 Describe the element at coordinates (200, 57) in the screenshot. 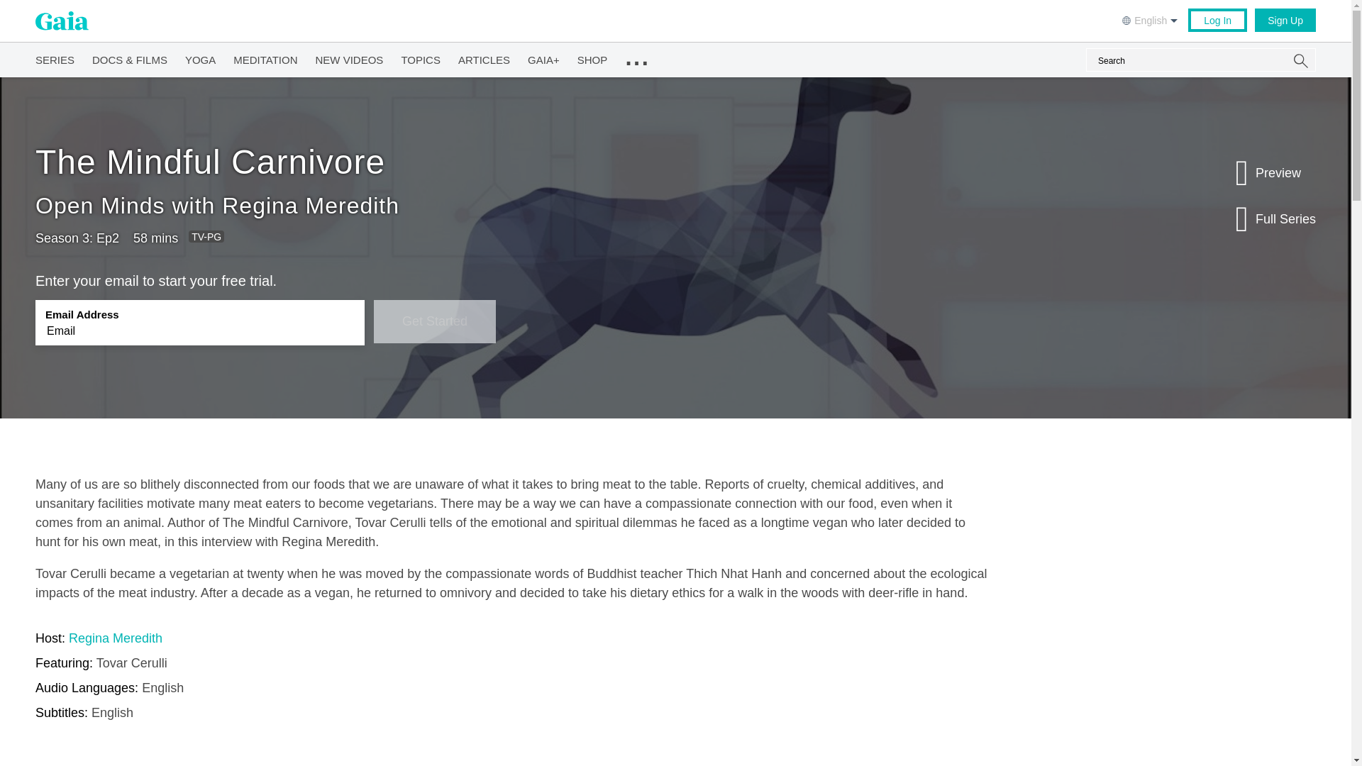

I see `YOGA` at that location.